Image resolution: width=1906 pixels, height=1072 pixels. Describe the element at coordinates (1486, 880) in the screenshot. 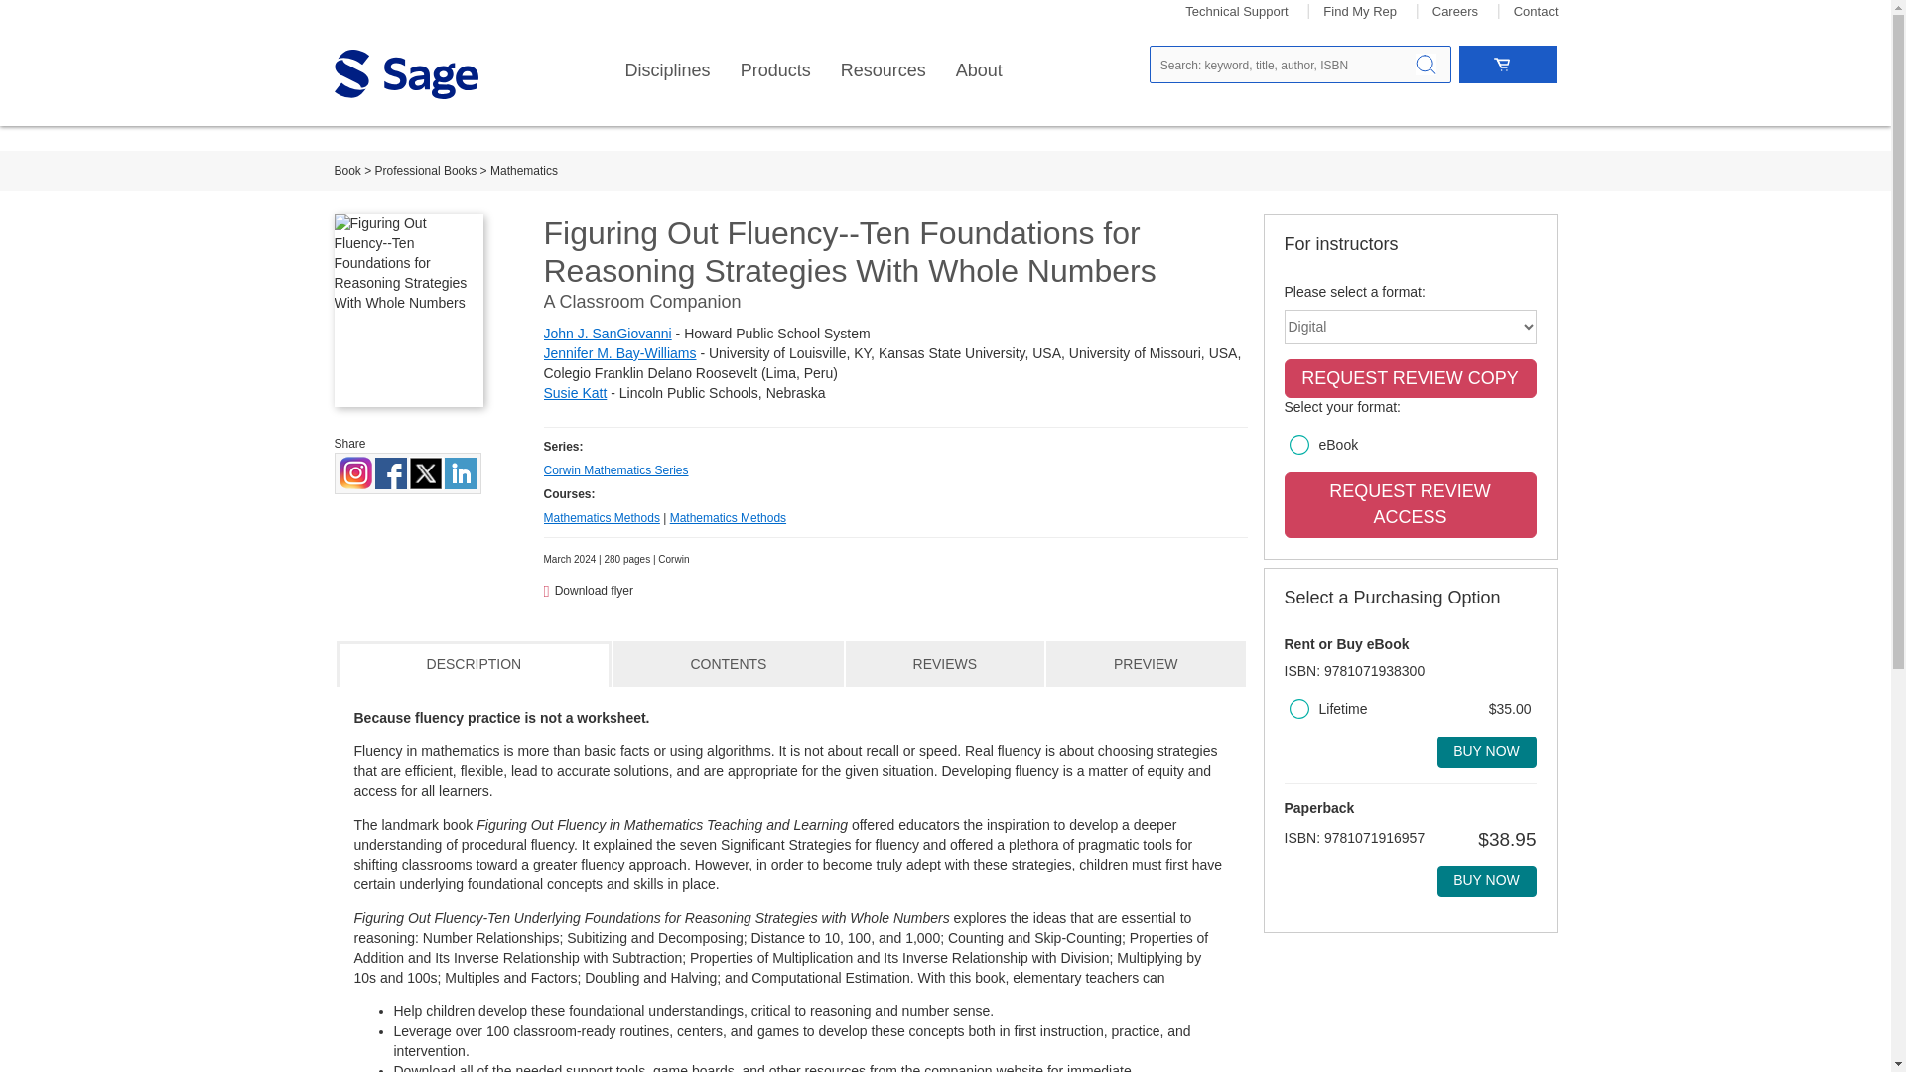

I see `Buy now` at that location.